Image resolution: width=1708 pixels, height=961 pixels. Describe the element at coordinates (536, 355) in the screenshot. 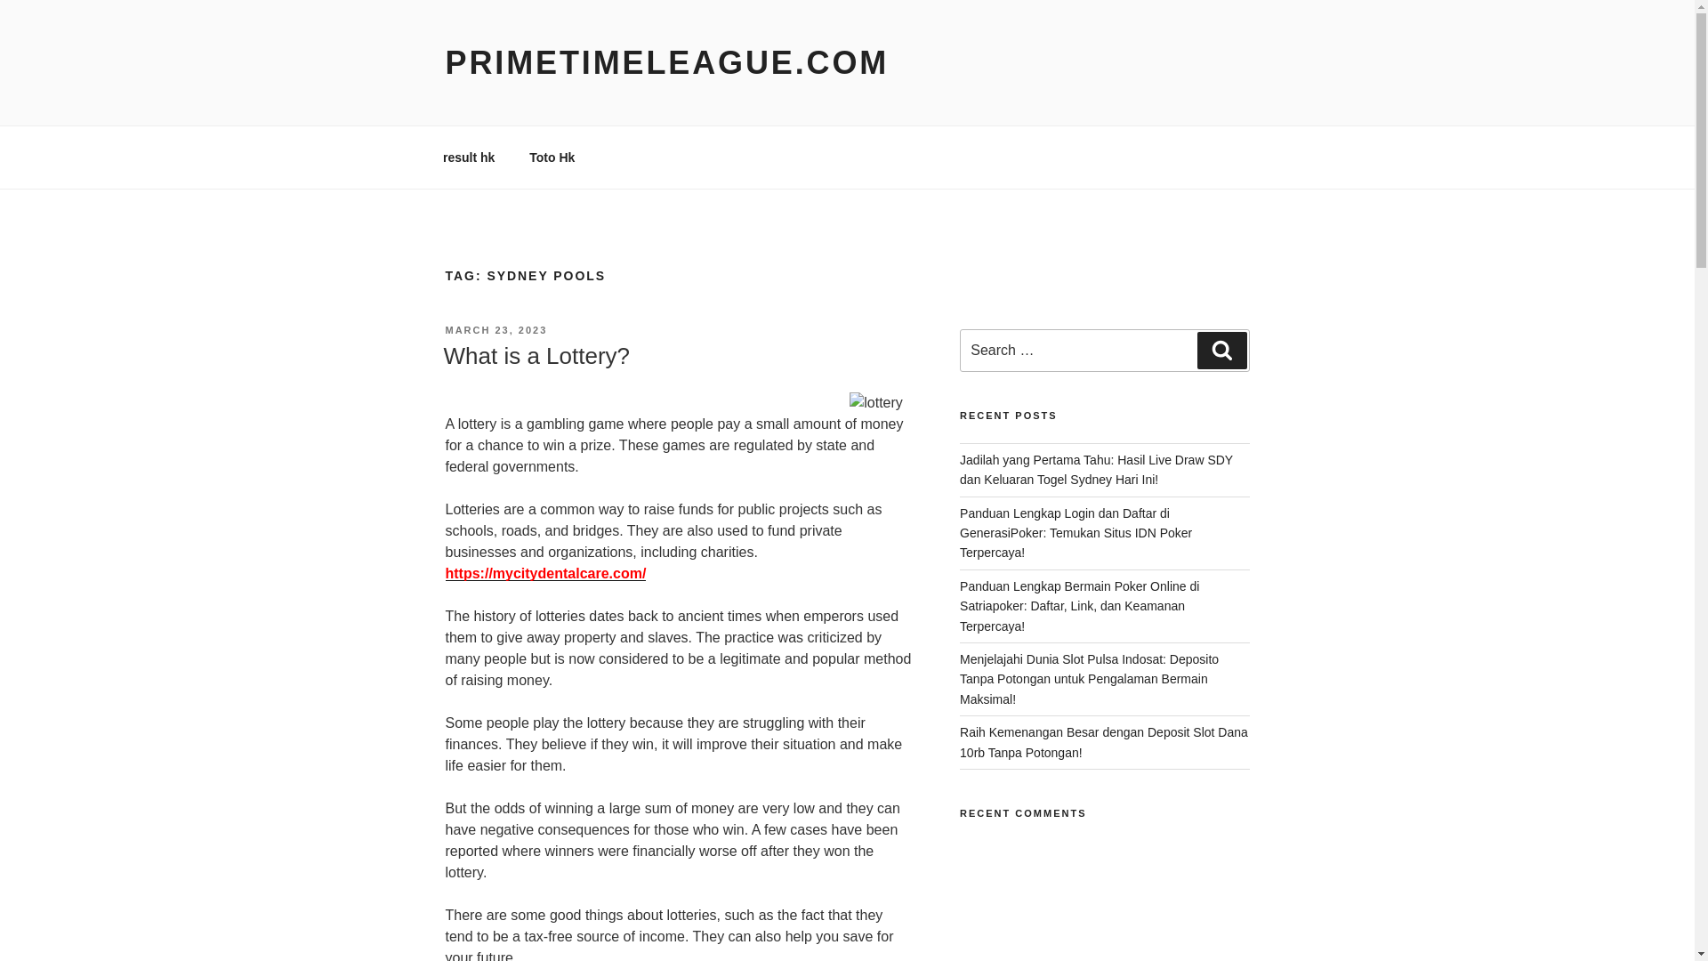

I see `What is a Lottery?` at that location.